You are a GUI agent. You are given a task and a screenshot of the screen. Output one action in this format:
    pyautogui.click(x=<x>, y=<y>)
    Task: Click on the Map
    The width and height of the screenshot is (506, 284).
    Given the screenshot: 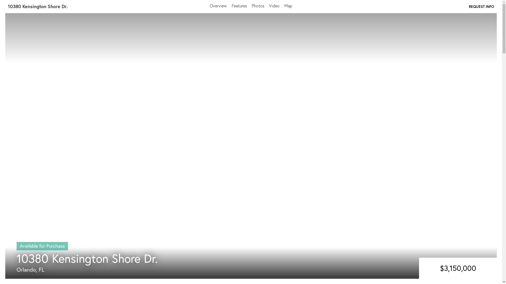 What is the action you would take?
    pyautogui.click(x=288, y=6)
    